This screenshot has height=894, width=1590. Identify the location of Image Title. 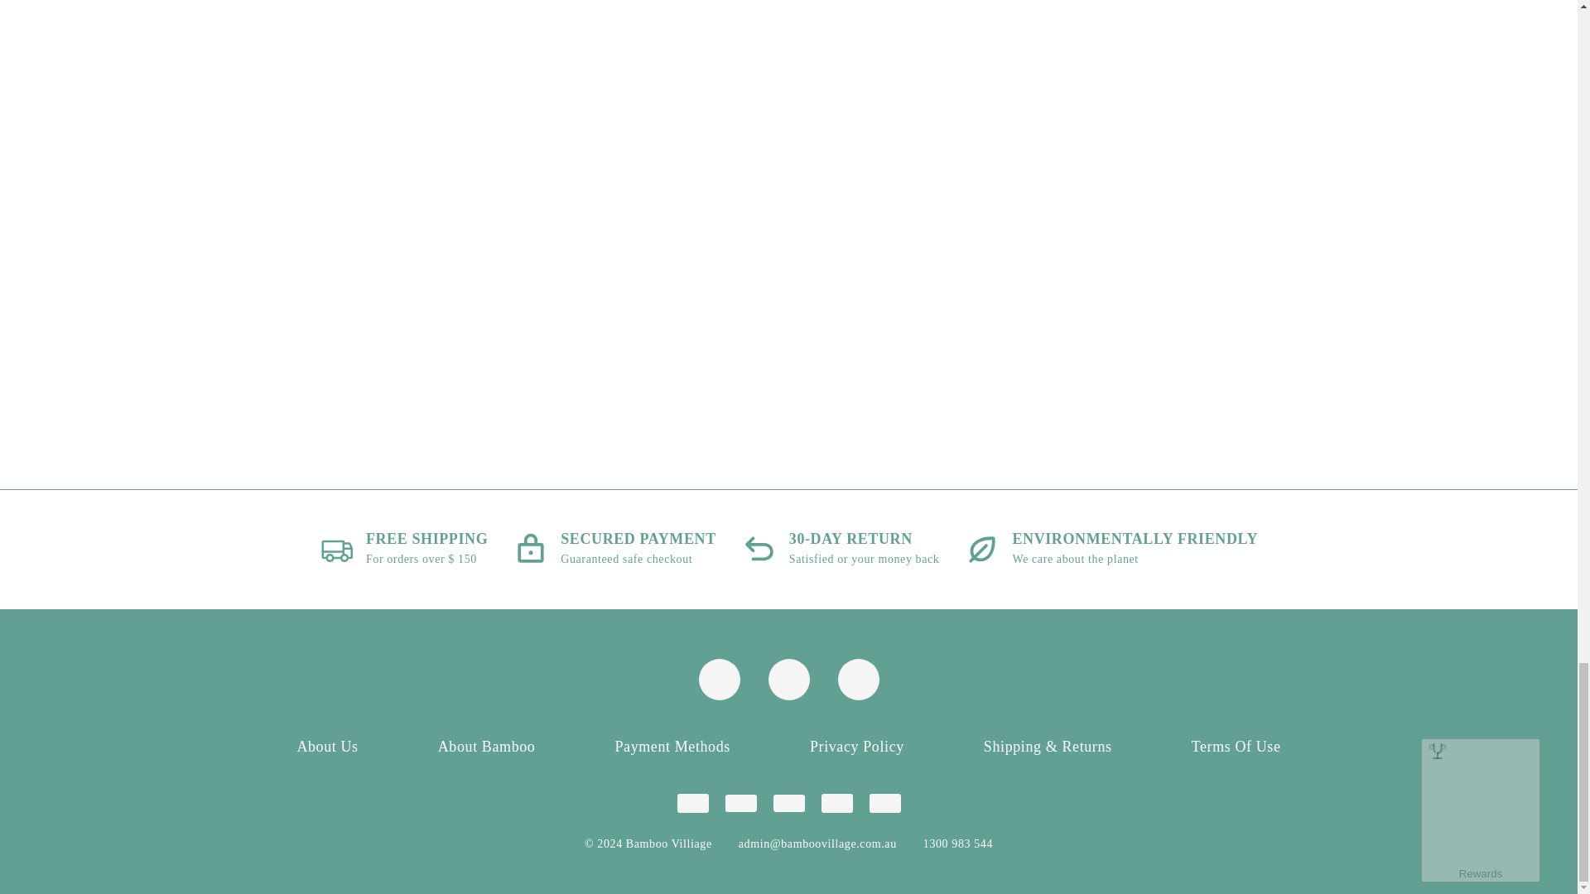
(692, 803).